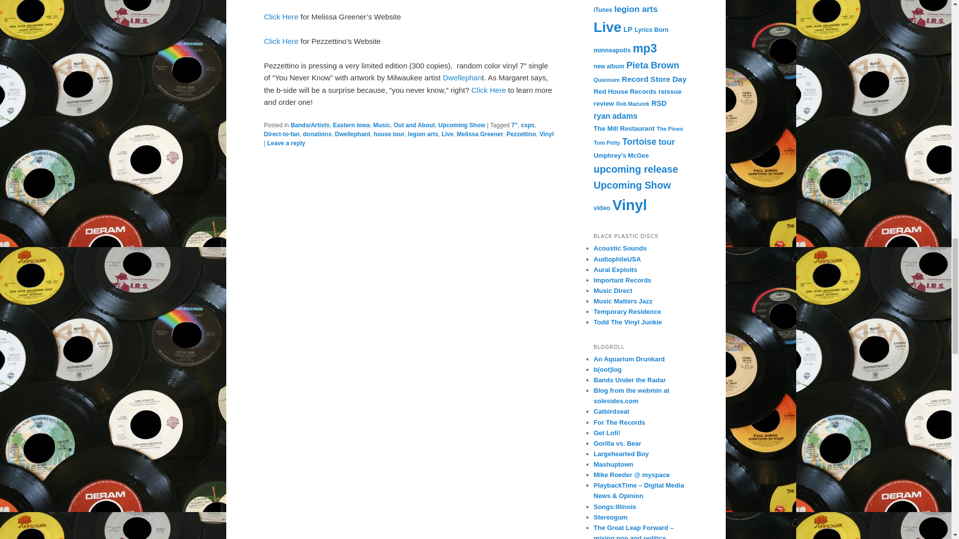  What do you see at coordinates (353, 134) in the screenshot?
I see `Dwellephant` at bounding box center [353, 134].